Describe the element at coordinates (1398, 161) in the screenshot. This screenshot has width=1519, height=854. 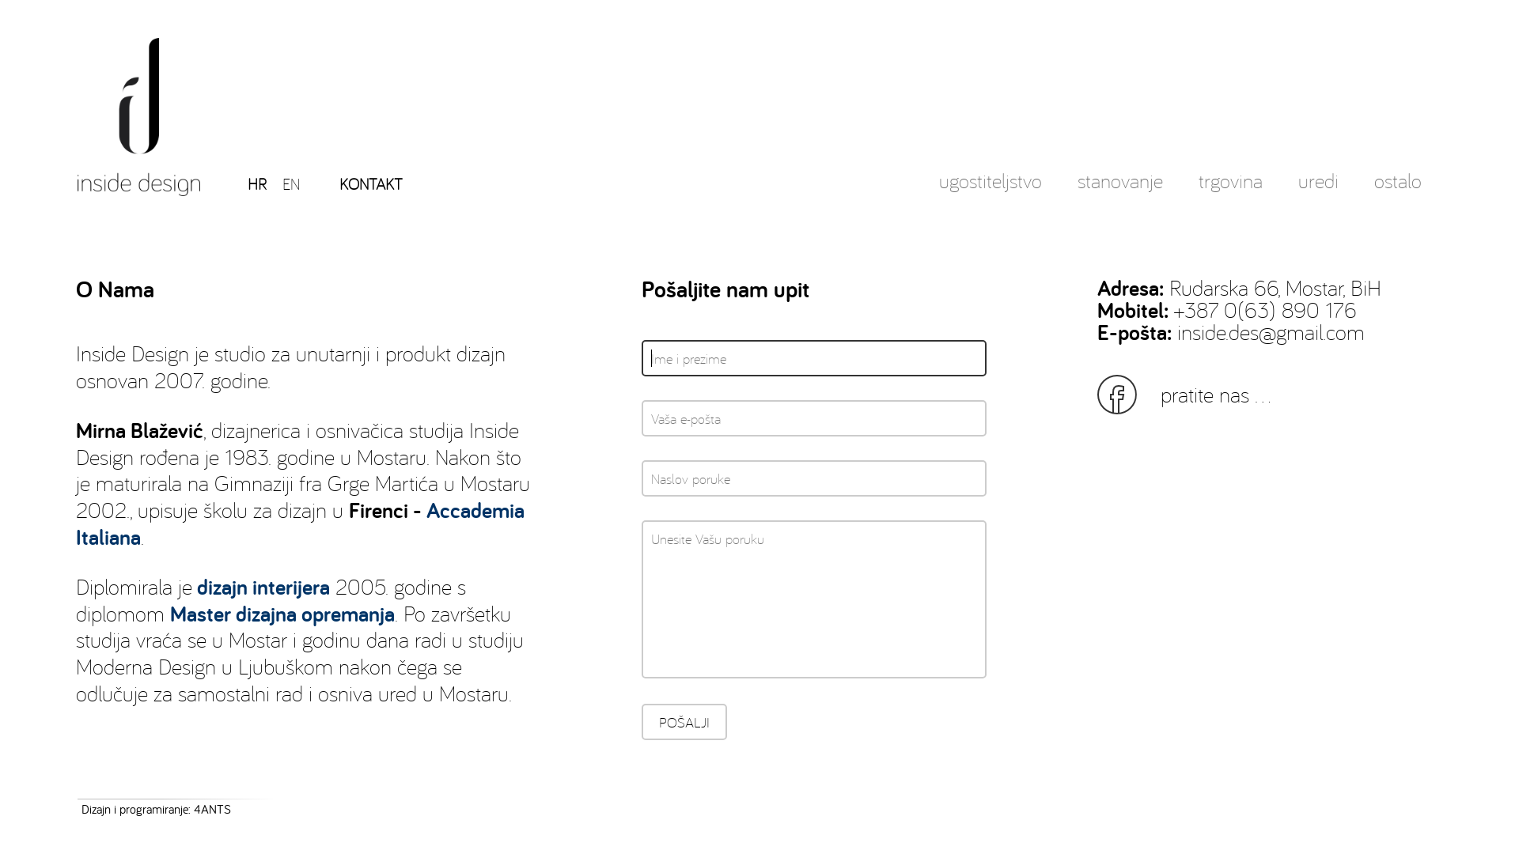
I see `ostalo` at that location.